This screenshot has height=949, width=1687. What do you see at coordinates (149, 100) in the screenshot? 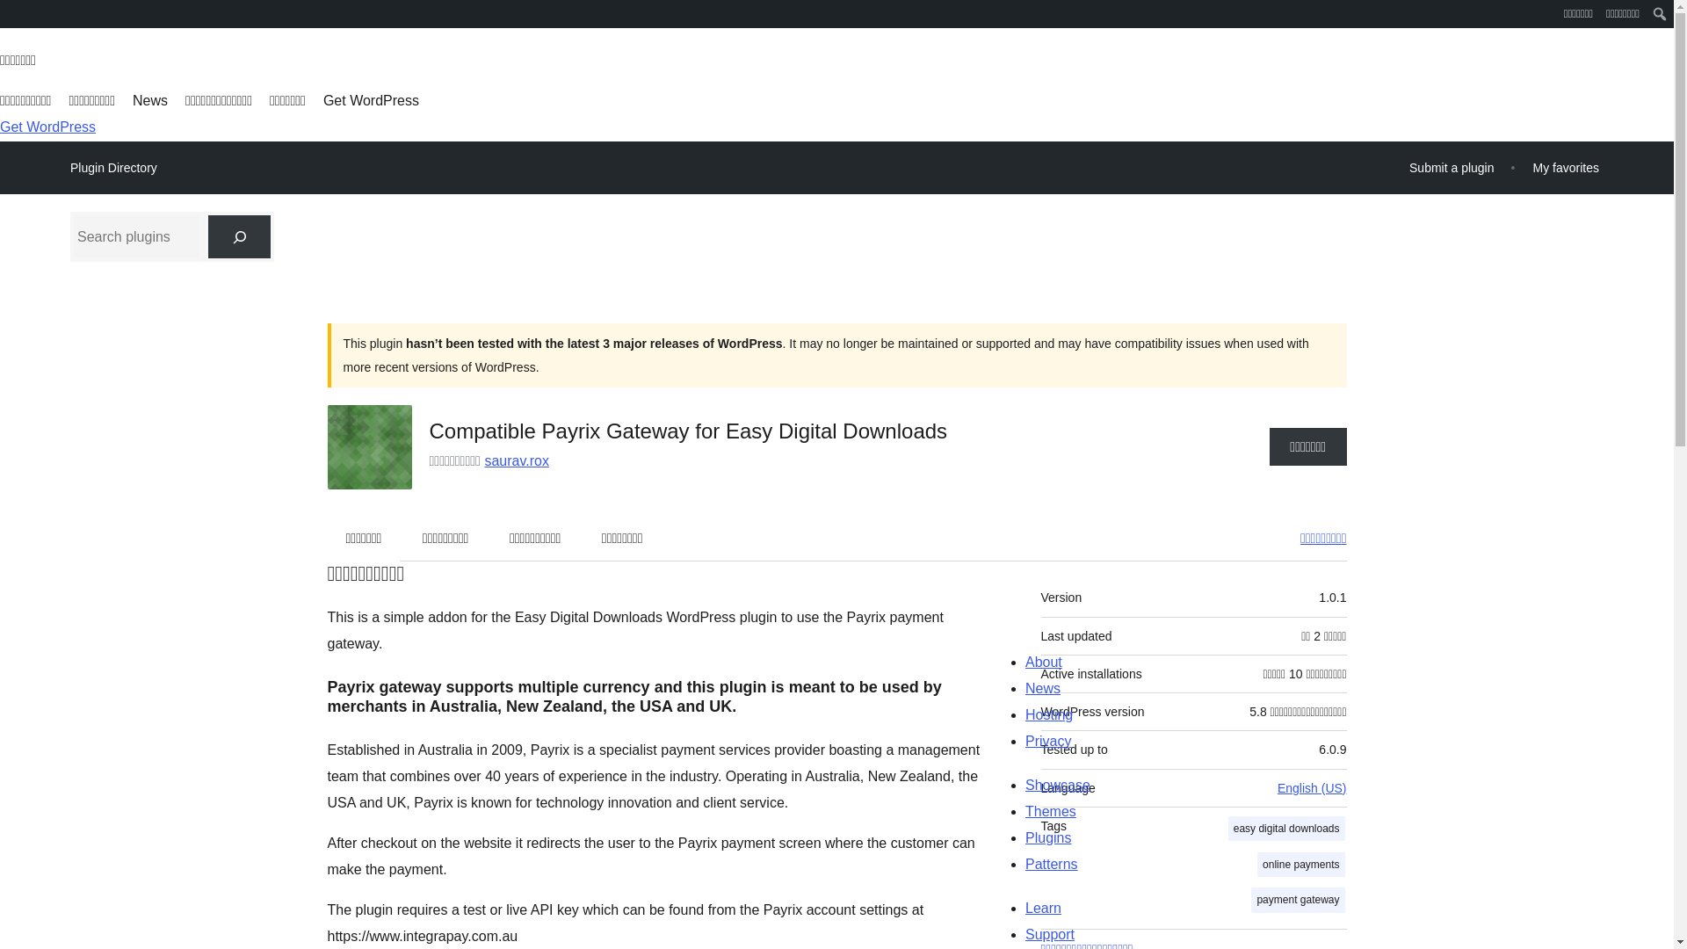
I see `News` at bounding box center [149, 100].